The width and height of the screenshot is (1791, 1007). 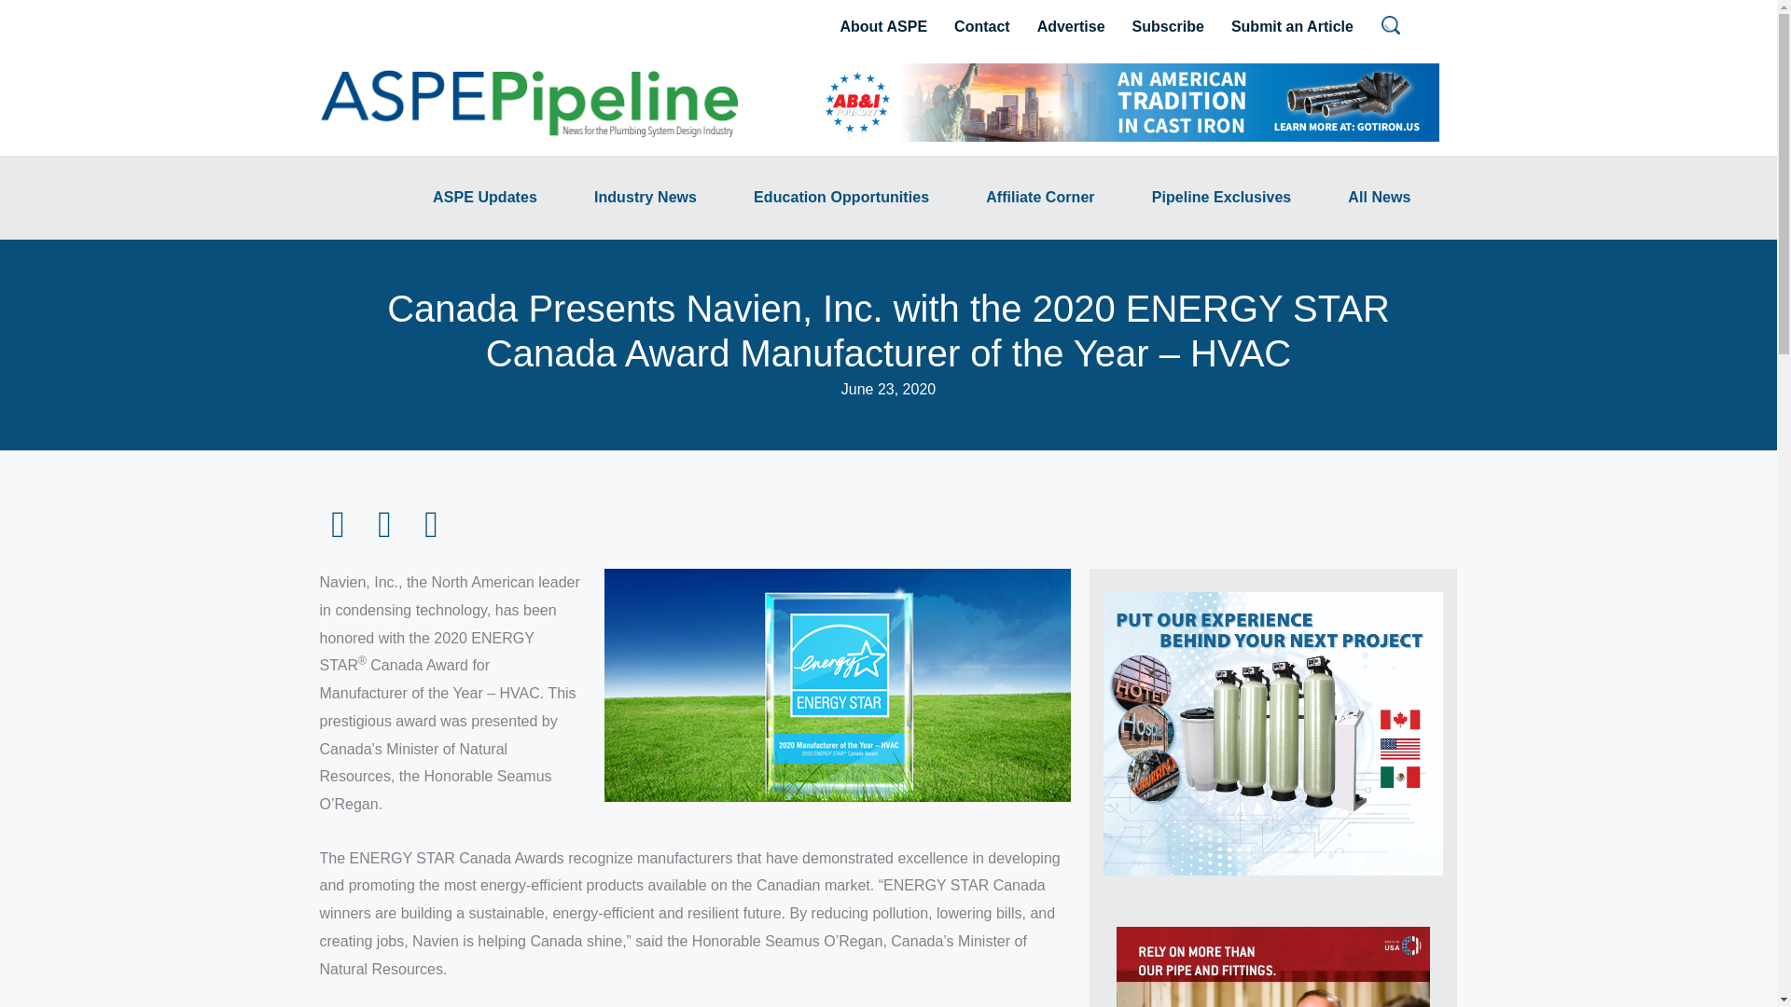 What do you see at coordinates (646, 197) in the screenshot?
I see `Industry News` at bounding box center [646, 197].